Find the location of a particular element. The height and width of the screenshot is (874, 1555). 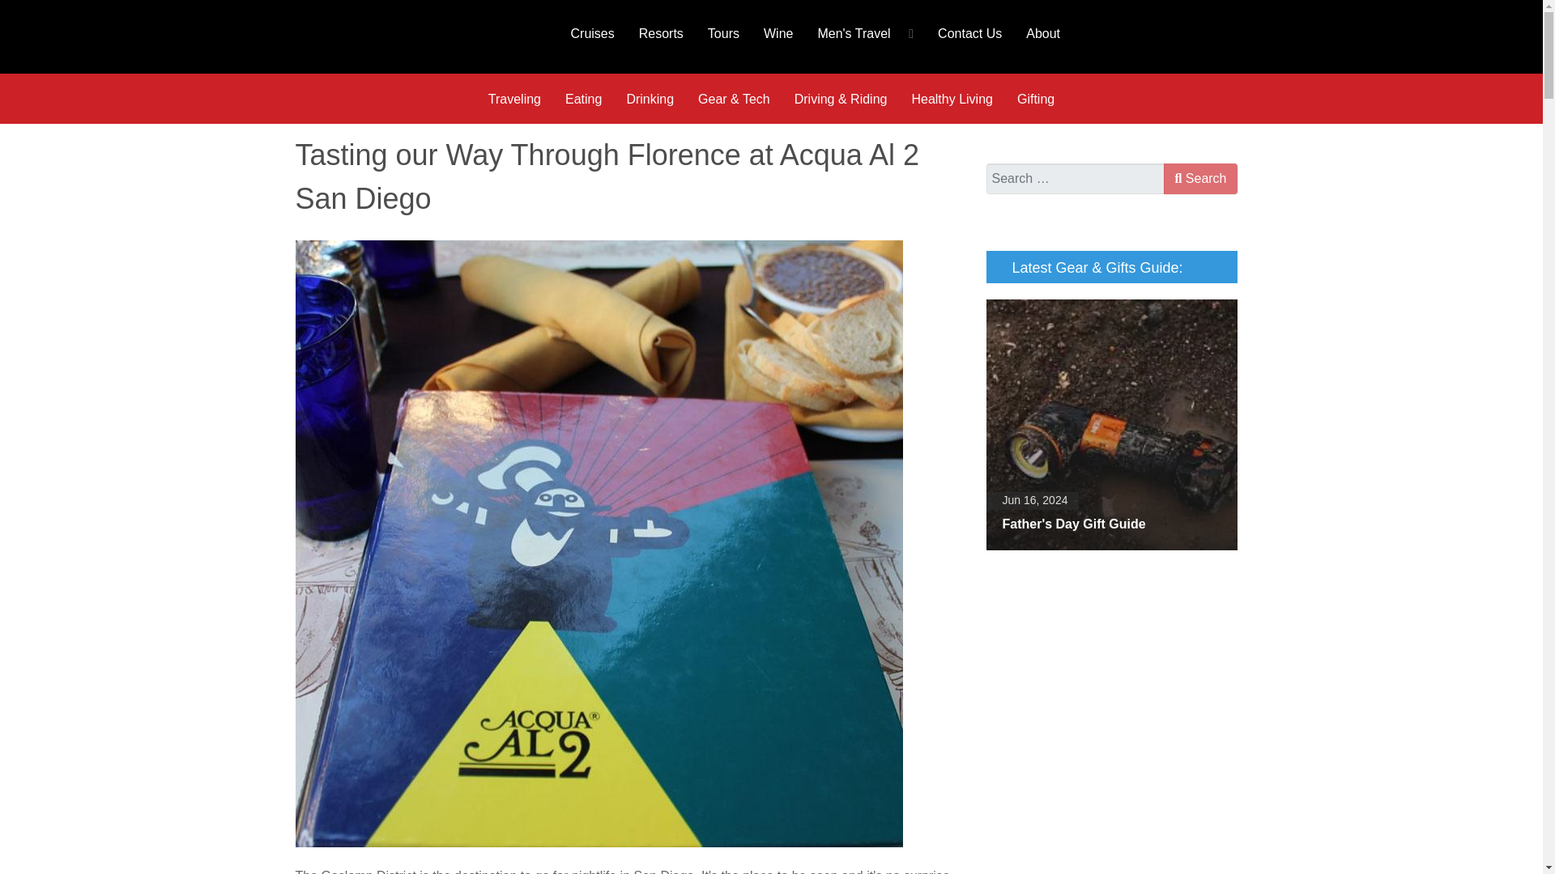

Cruises is located at coordinates (592, 32).